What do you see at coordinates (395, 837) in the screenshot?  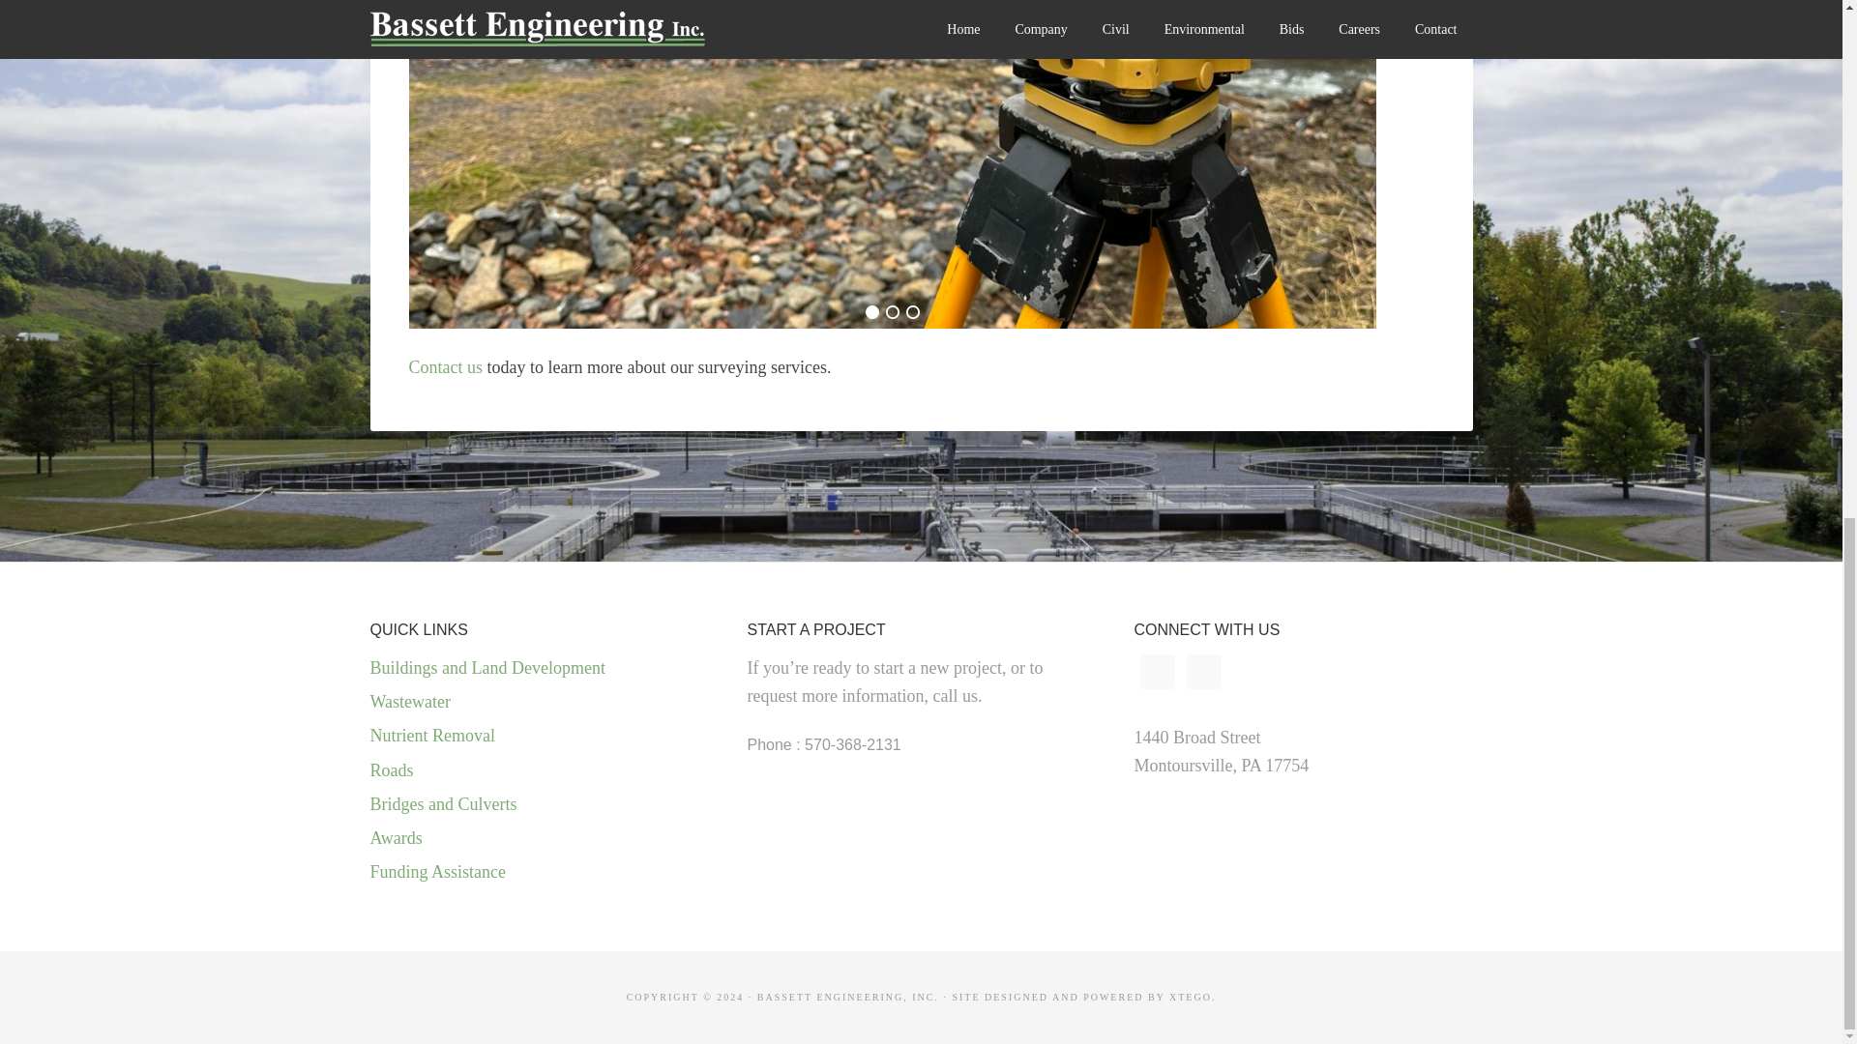 I see `Awards` at bounding box center [395, 837].